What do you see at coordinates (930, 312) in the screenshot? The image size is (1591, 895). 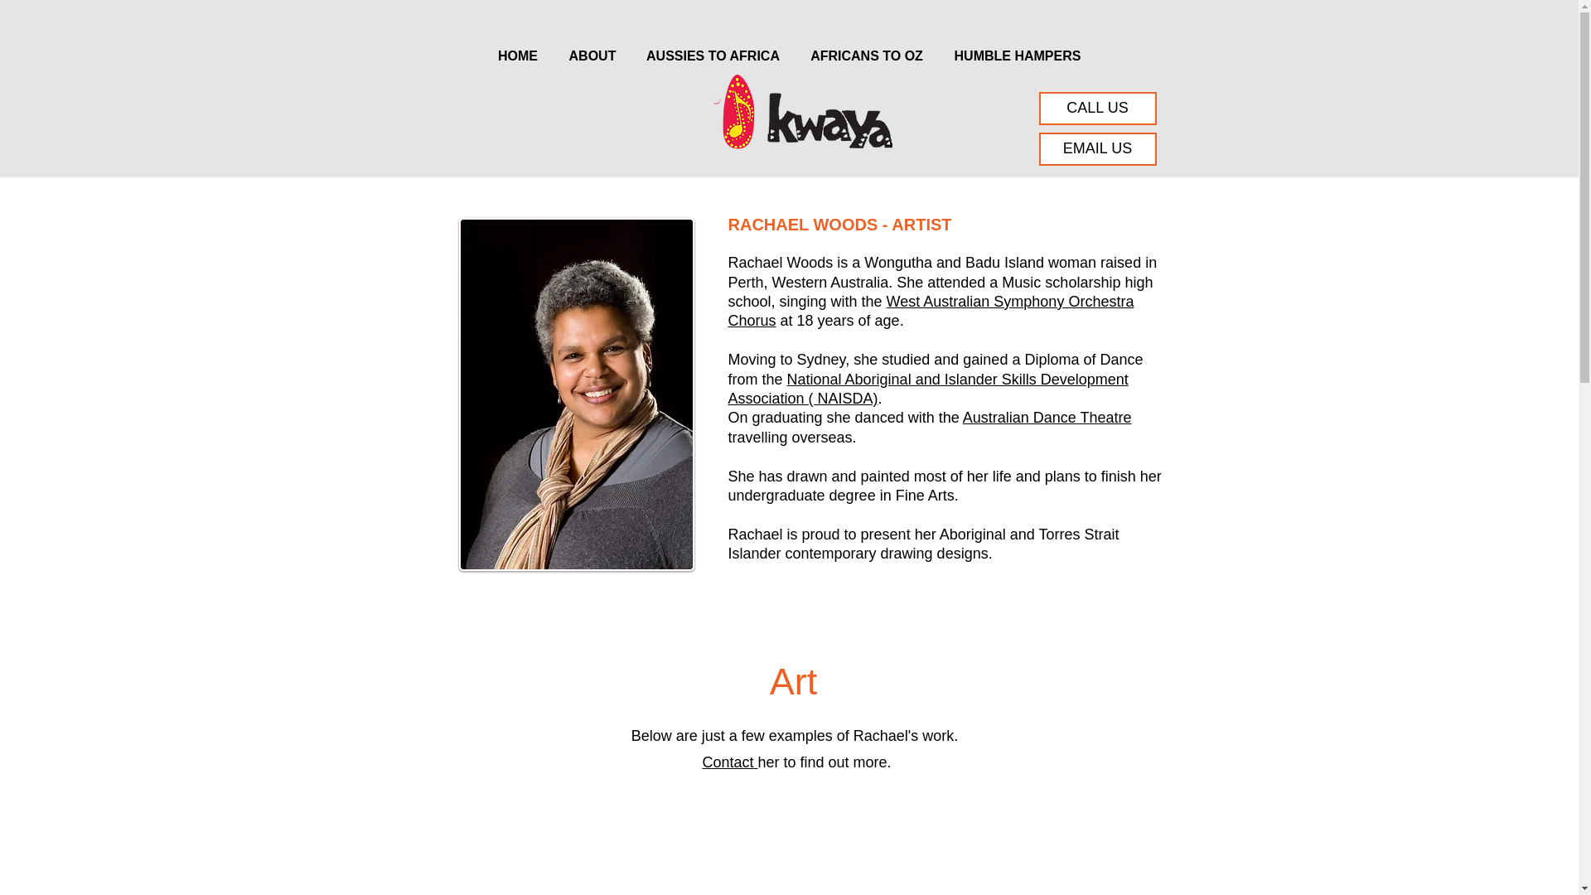 I see `West Australian Symphony Orchestra Chorus` at bounding box center [930, 312].